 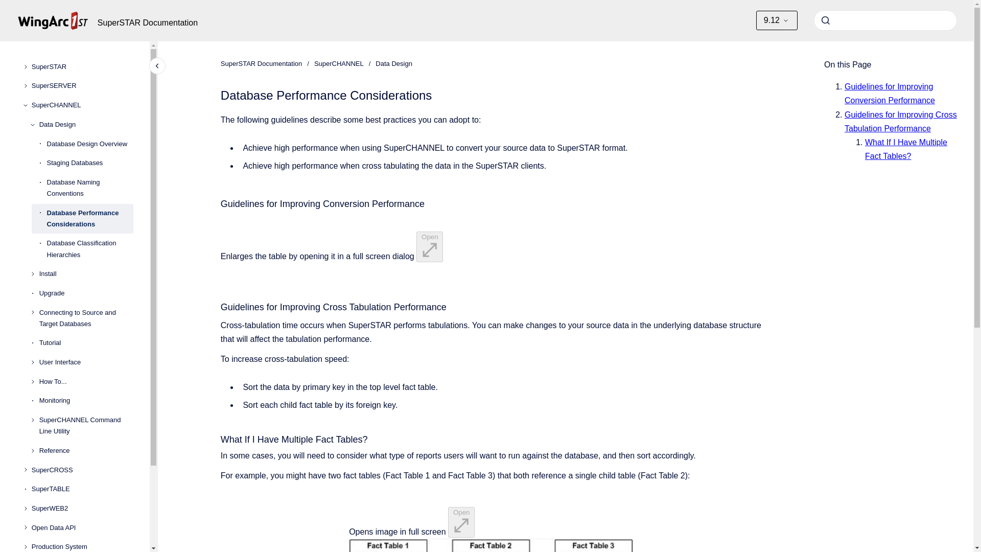 I want to click on How To..., so click(x=86, y=381).